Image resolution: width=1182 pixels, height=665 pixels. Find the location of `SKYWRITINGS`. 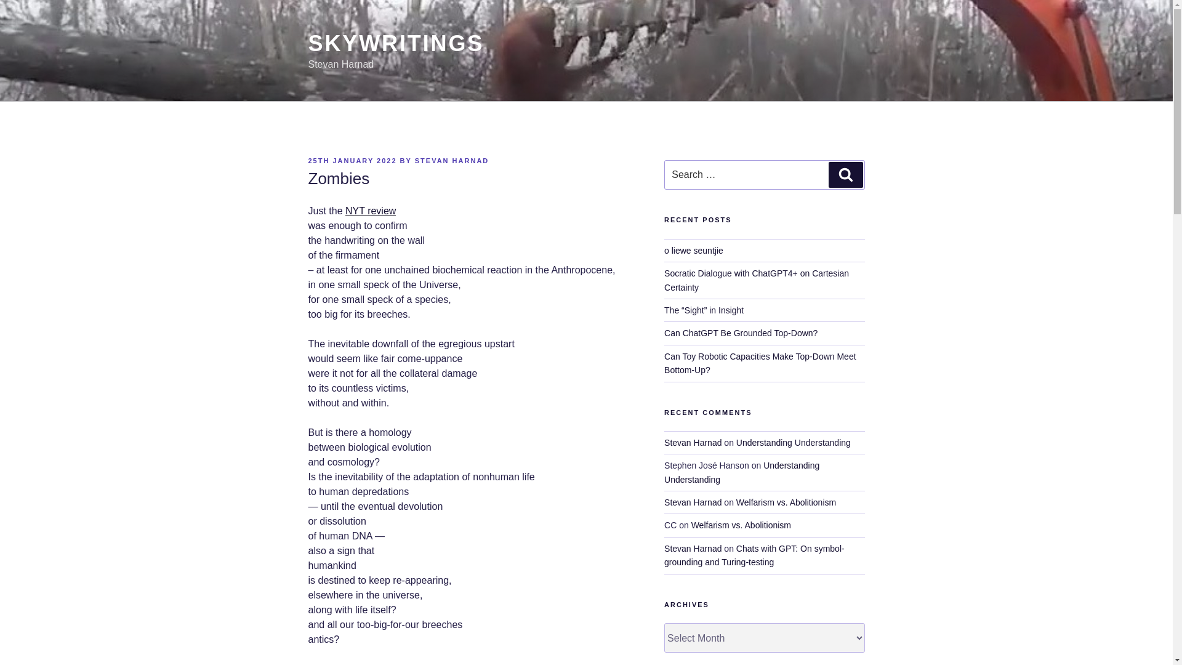

SKYWRITINGS is located at coordinates (395, 43).